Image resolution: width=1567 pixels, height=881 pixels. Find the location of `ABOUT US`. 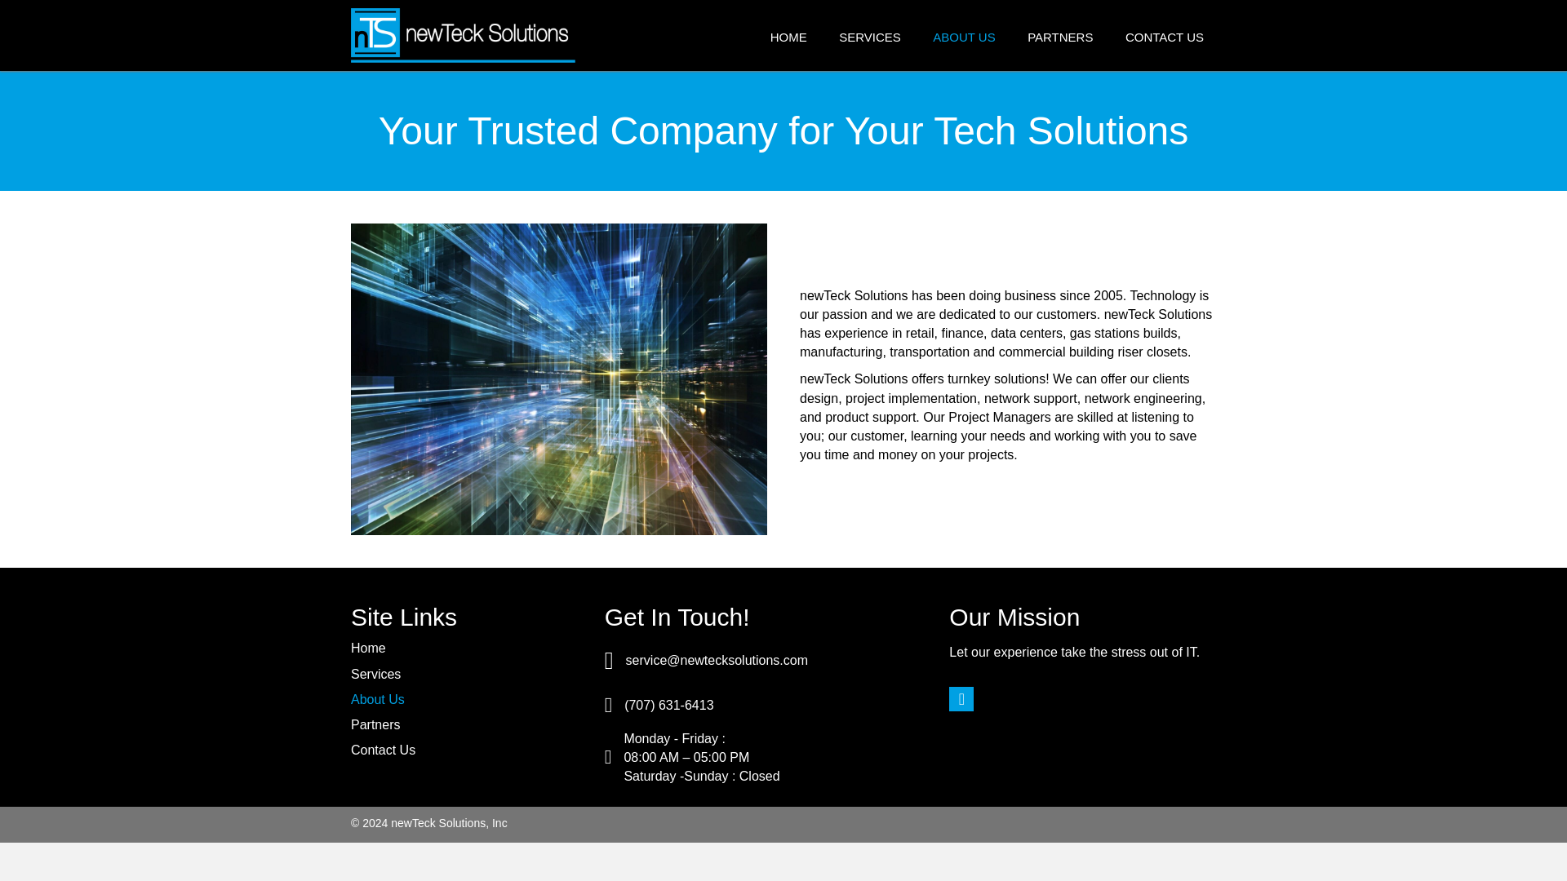

ABOUT US is located at coordinates (964, 38).